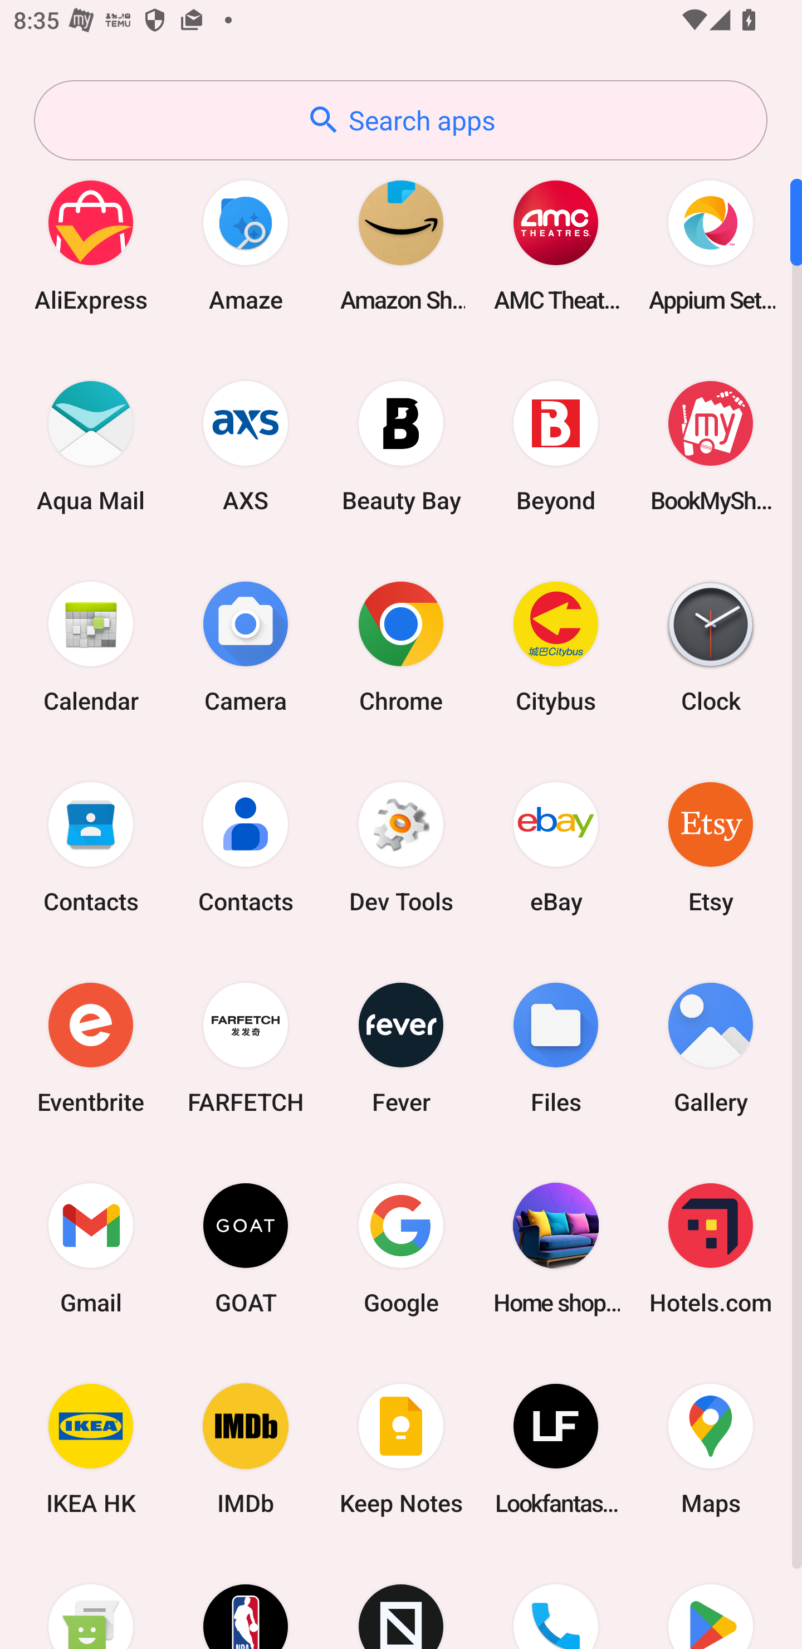 This screenshot has height=1649, width=802. What do you see at coordinates (711, 1450) in the screenshot?
I see `Maps` at bounding box center [711, 1450].